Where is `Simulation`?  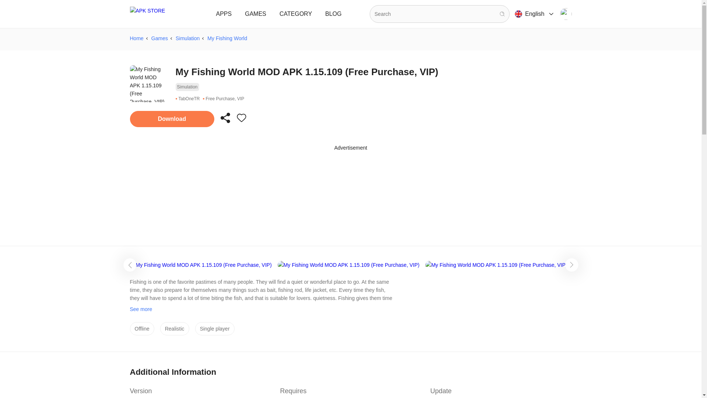 Simulation is located at coordinates (187, 87).